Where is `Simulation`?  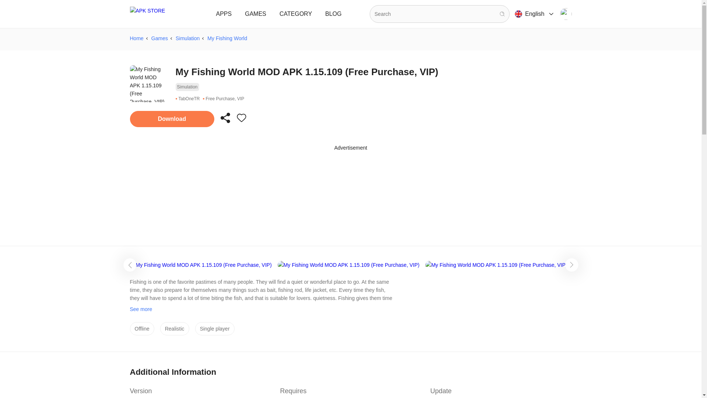 Simulation is located at coordinates (187, 87).